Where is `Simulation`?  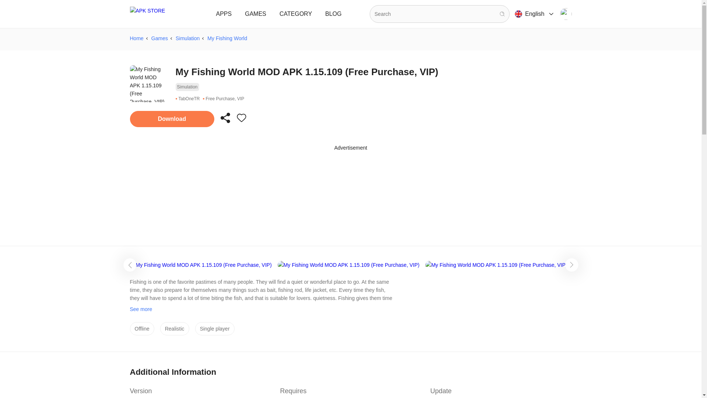 Simulation is located at coordinates (187, 87).